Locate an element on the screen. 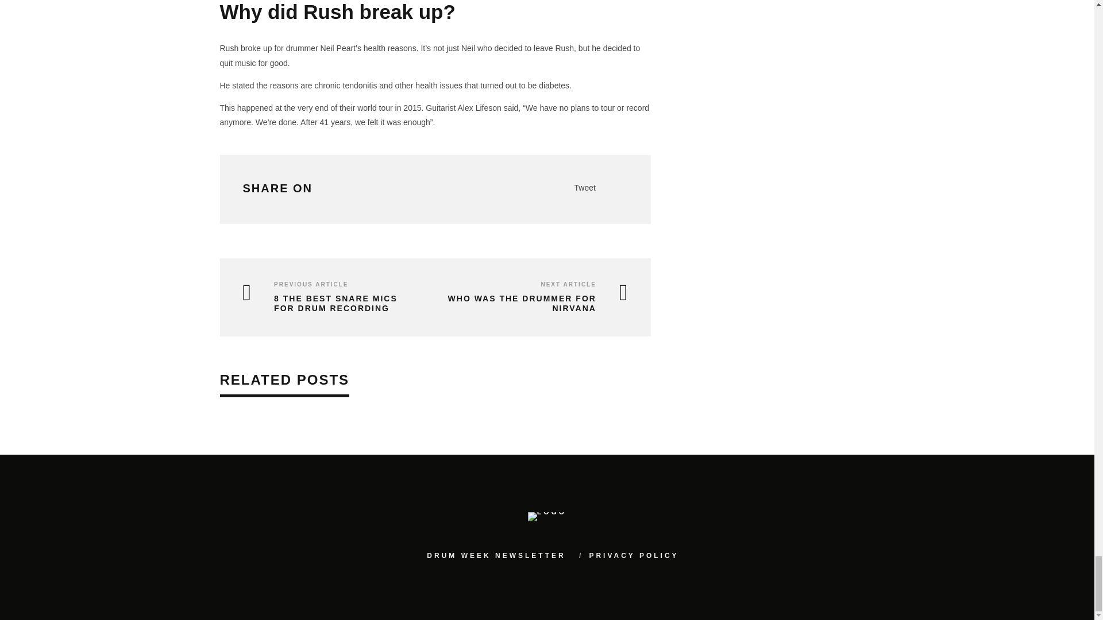 Image resolution: width=1103 pixels, height=620 pixels. WHO WAS THE DRUMMER FOR NIRVANA is located at coordinates (534, 303).